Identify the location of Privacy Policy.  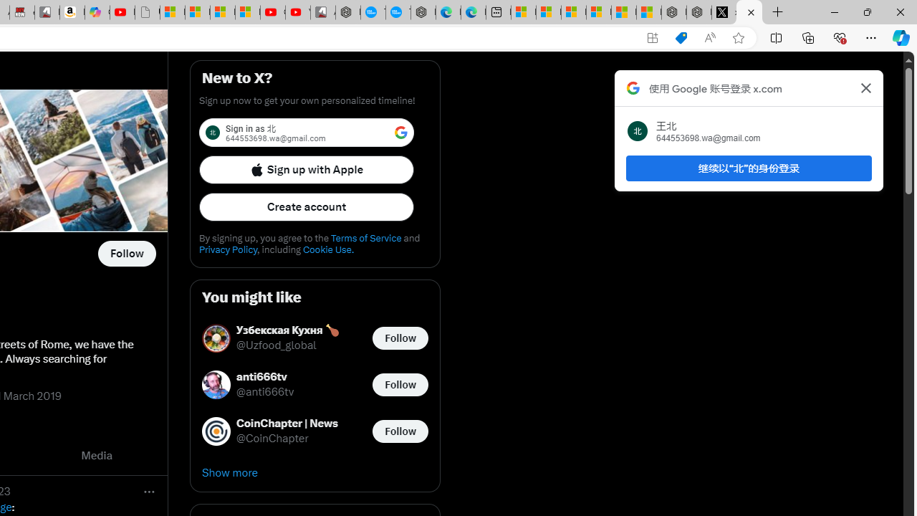
(228, 249).